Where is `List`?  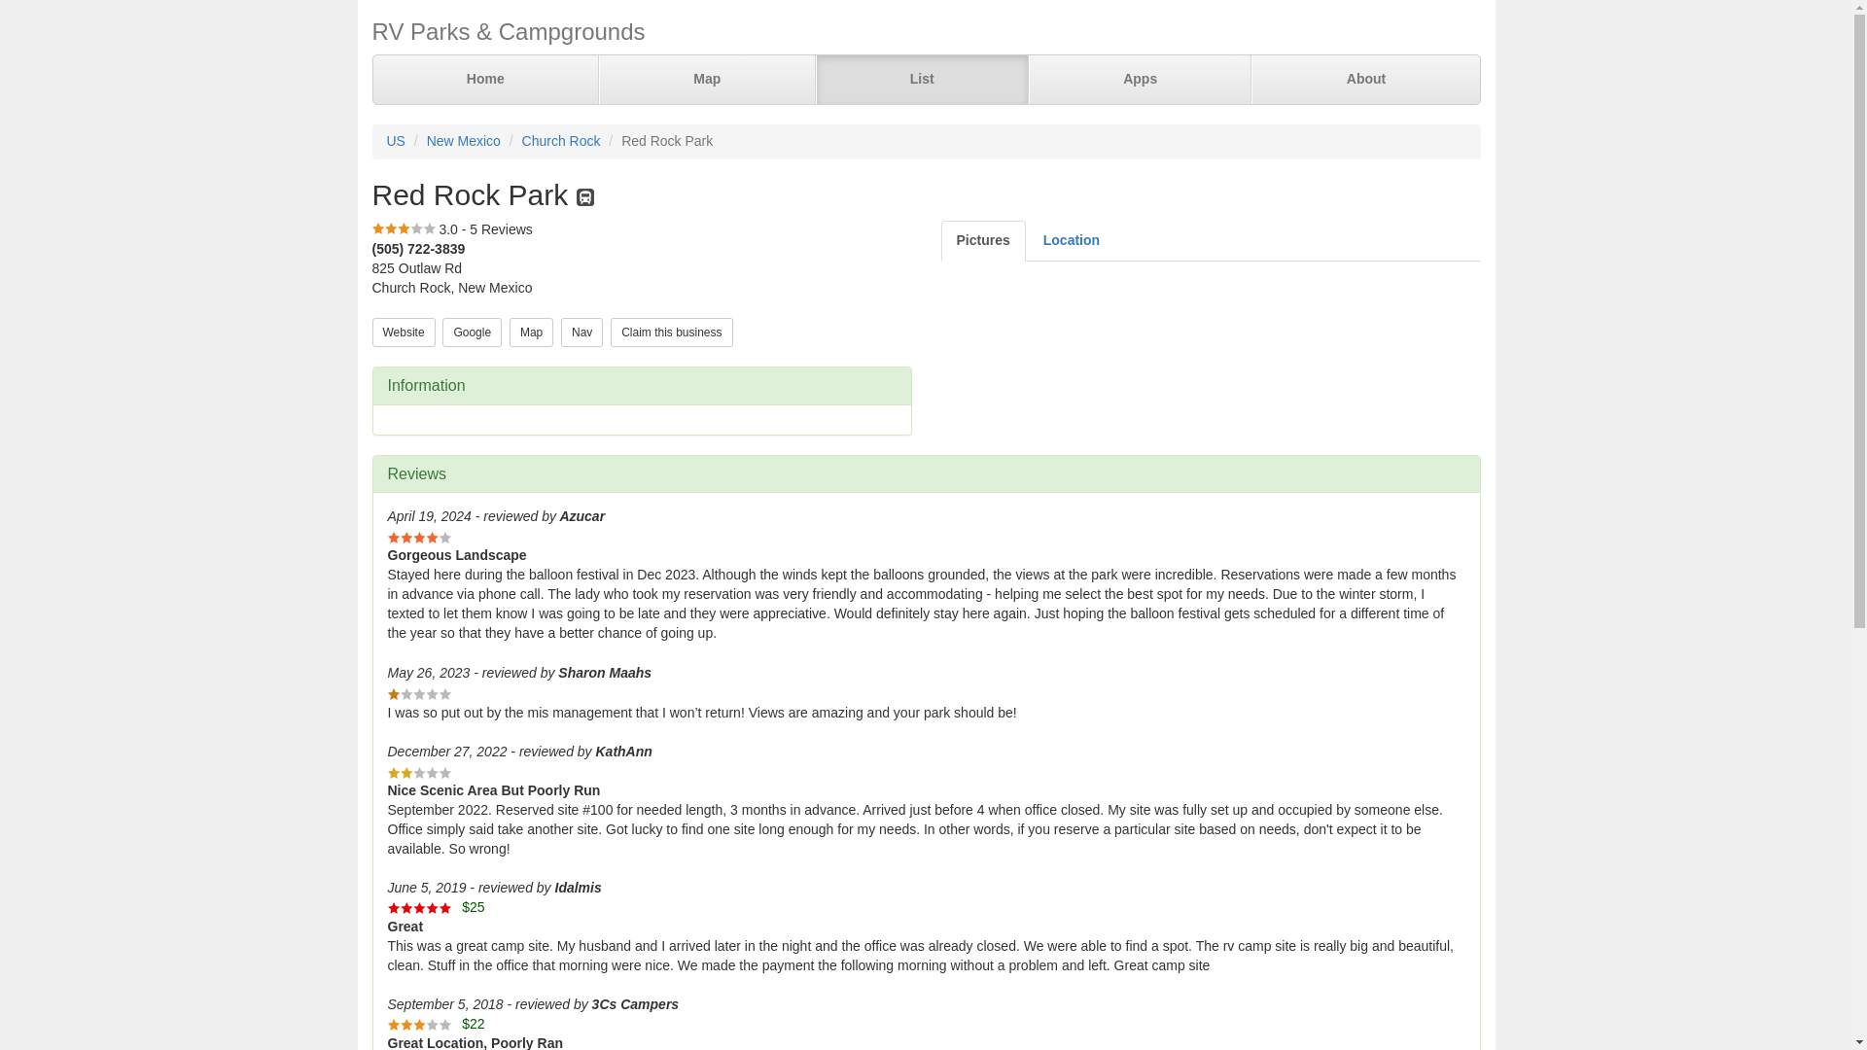
List is located at coordinates (921, 80).